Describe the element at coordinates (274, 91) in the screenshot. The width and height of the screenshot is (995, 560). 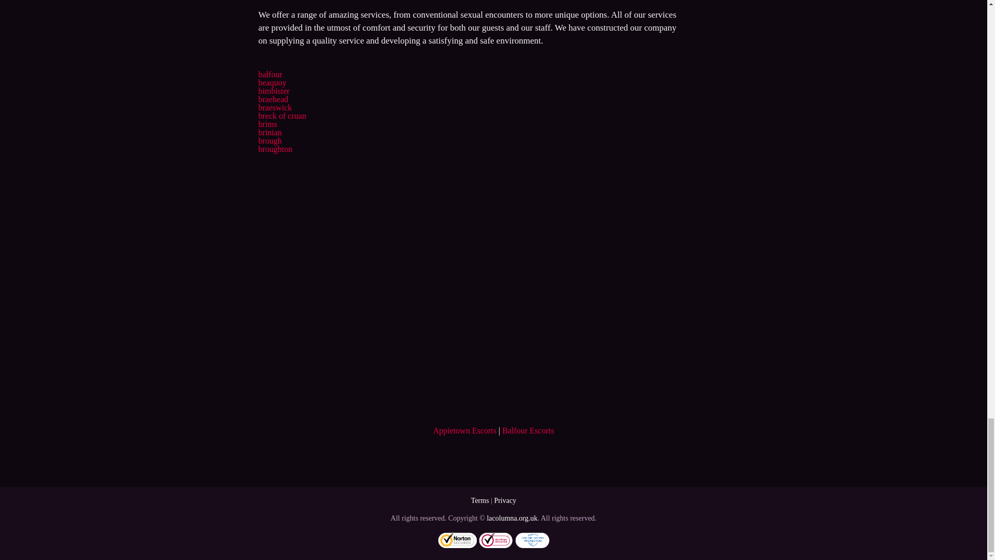
I see `bimbister` at that location.